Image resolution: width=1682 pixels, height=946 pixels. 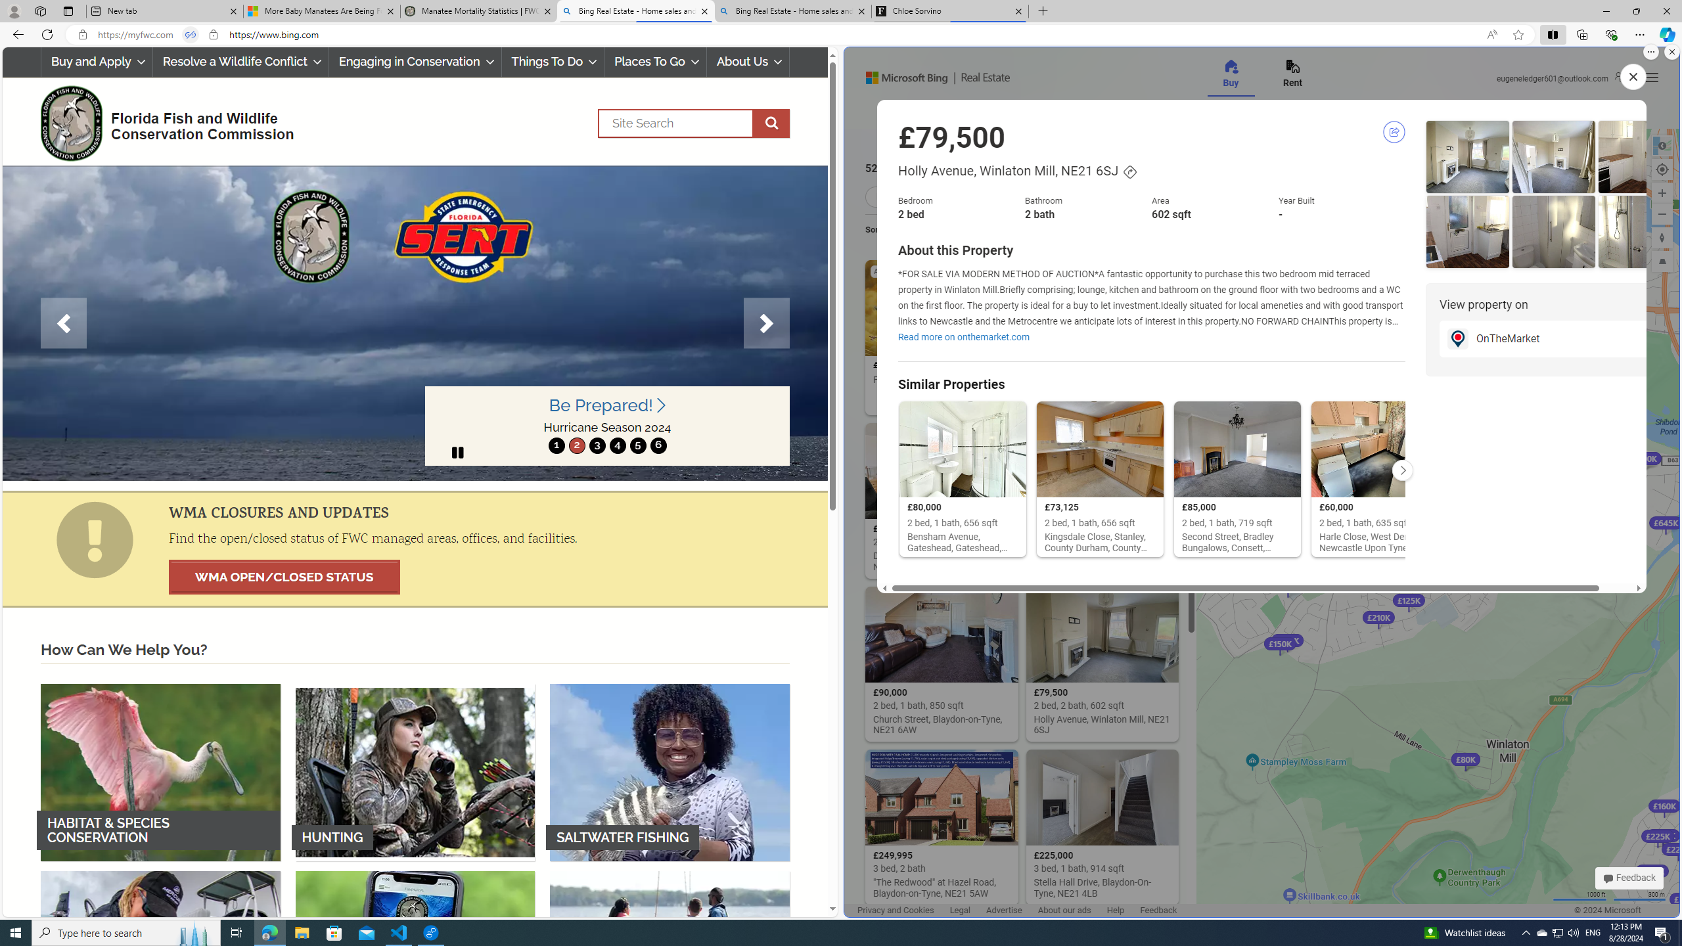 I want to click on FWC Logo, so click(x=71, y=122).